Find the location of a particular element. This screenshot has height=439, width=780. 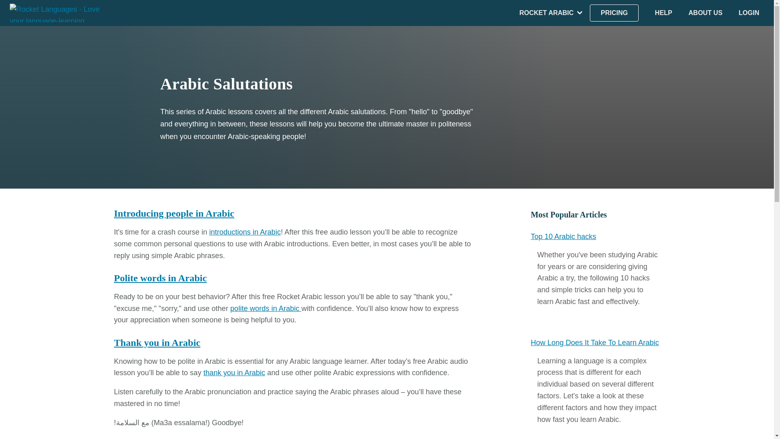

ROCKET ARABIC is located at coordinates (546, 13).